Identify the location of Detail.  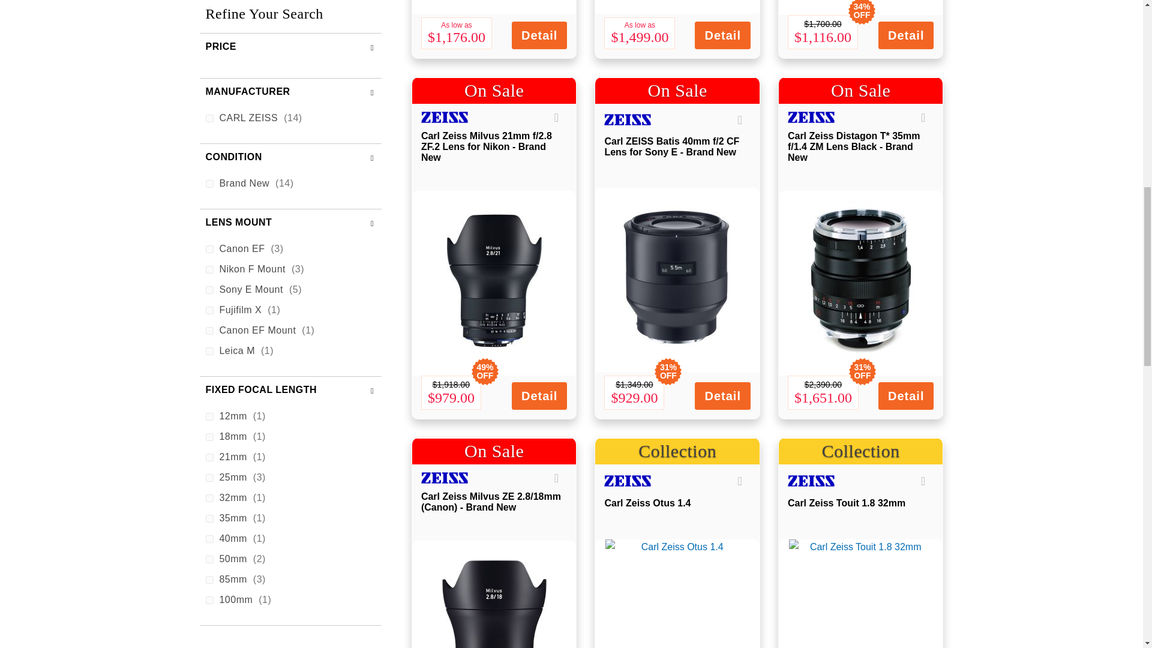
(539, 35).